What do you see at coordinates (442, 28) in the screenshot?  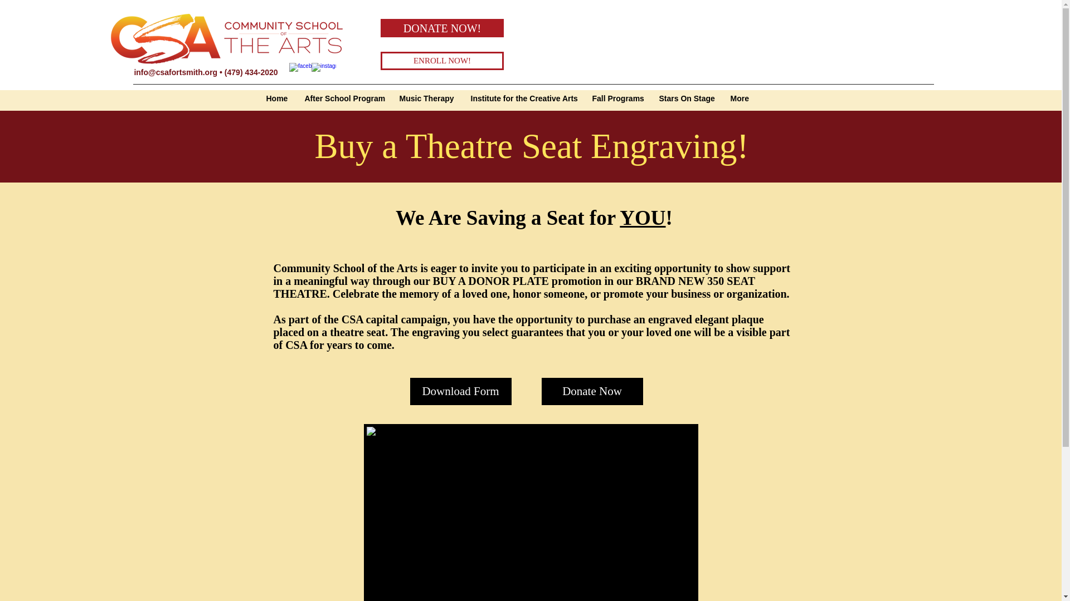 I see `DONATE NOW!` at bounding box center [442, 28].